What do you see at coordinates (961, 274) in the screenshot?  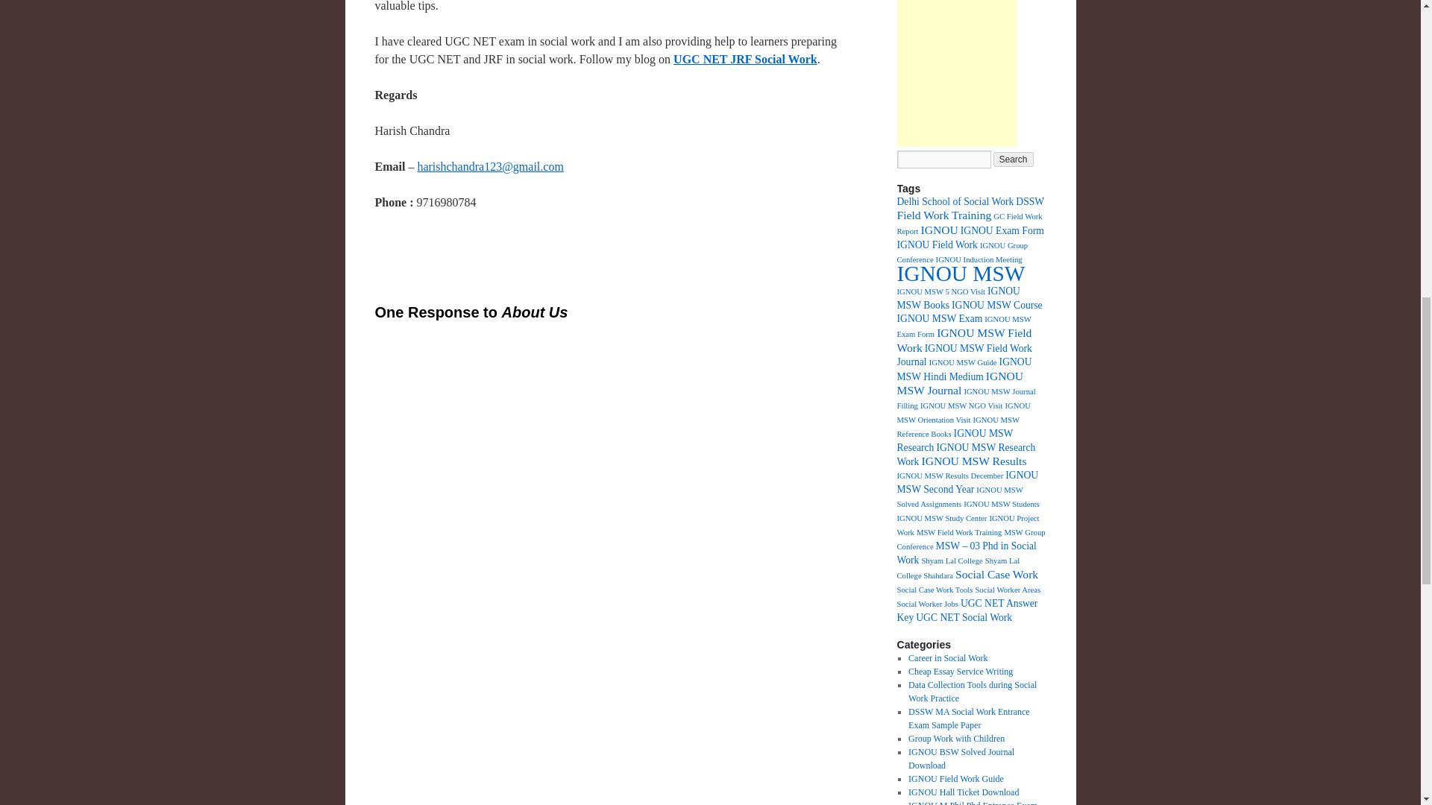 I see `IGNOU MSW` at bounding box center [961, 274].